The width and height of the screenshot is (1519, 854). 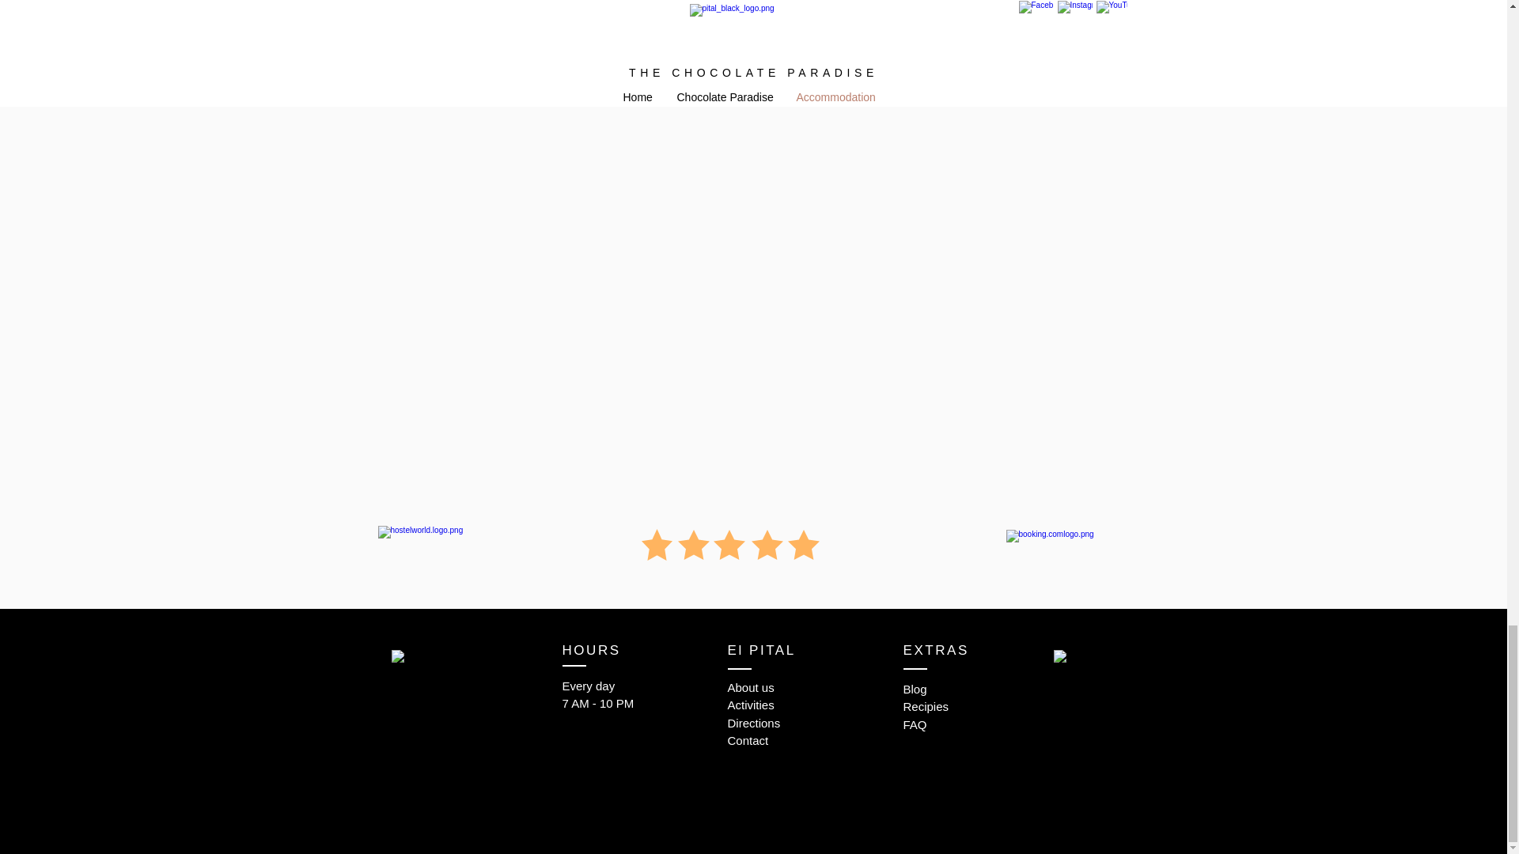 I want to click on Activities, so click(x=751, y=705).